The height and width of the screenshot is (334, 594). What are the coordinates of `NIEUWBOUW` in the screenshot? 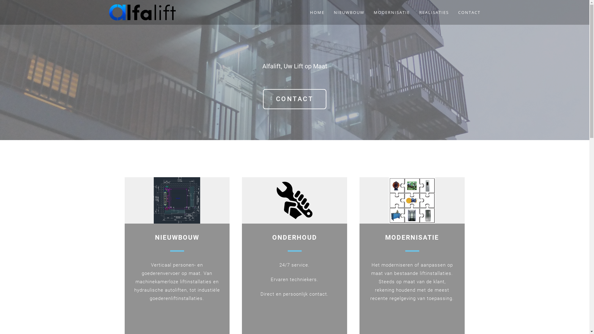 It's located at (177, 238).